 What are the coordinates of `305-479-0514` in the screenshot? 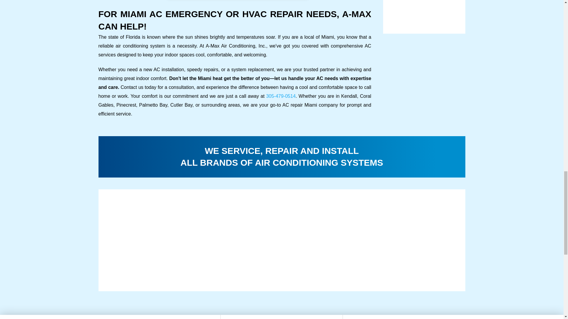 It's located at (281, 96).